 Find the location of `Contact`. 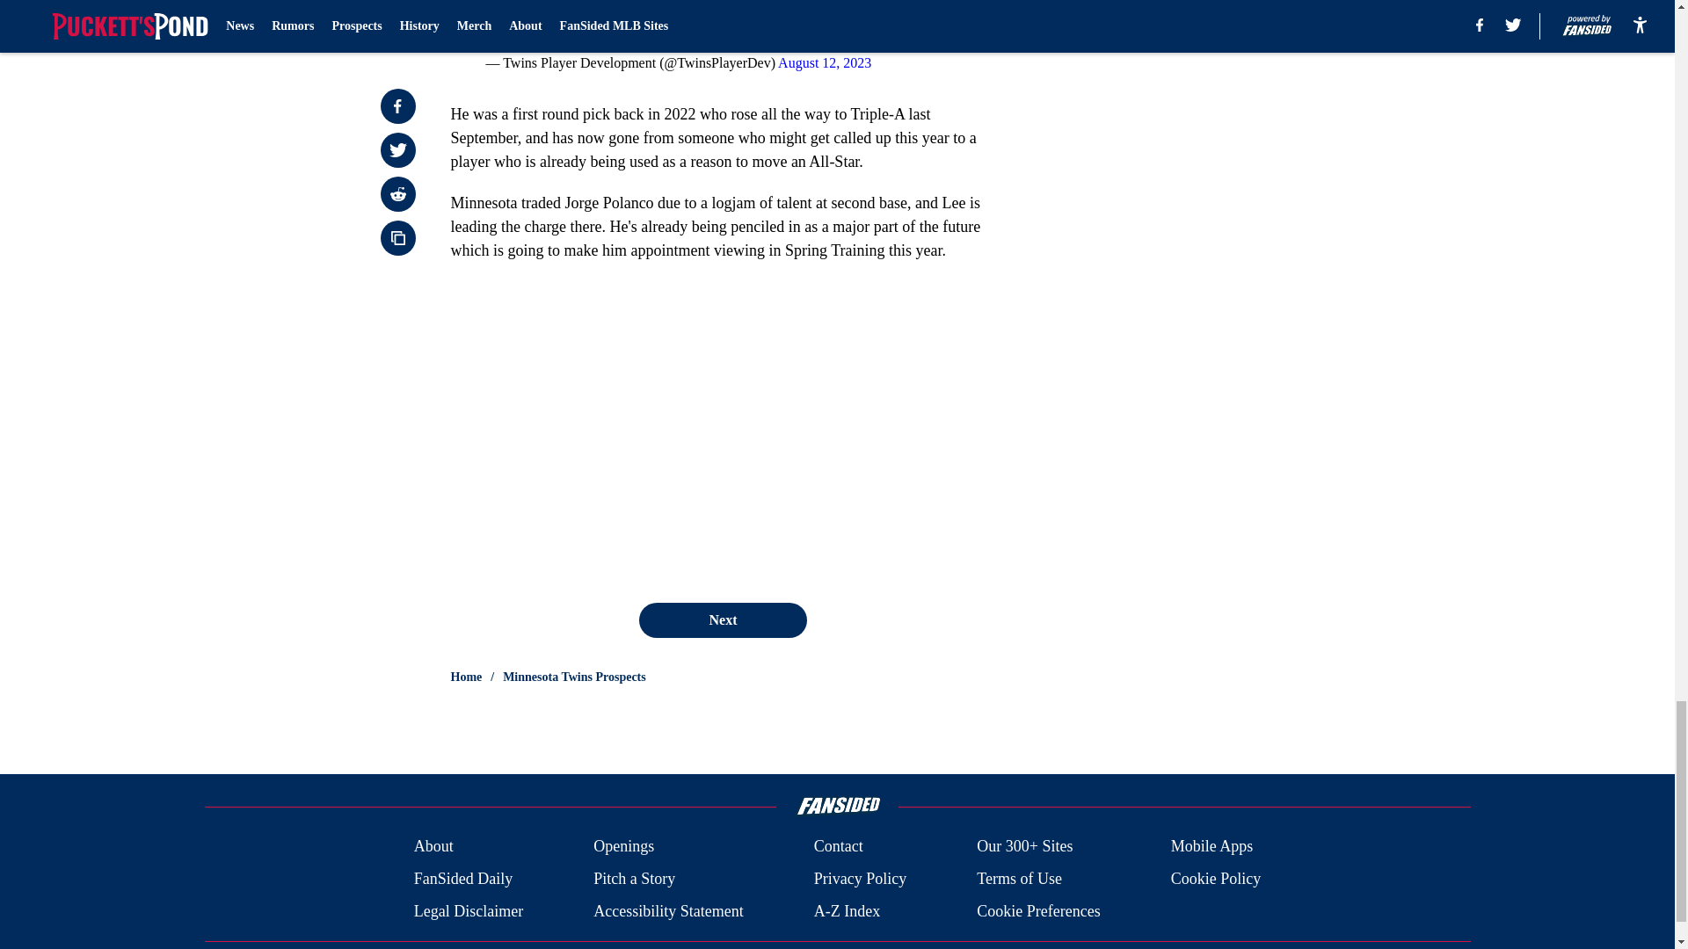

Contact is located at coordinates (838, 847).